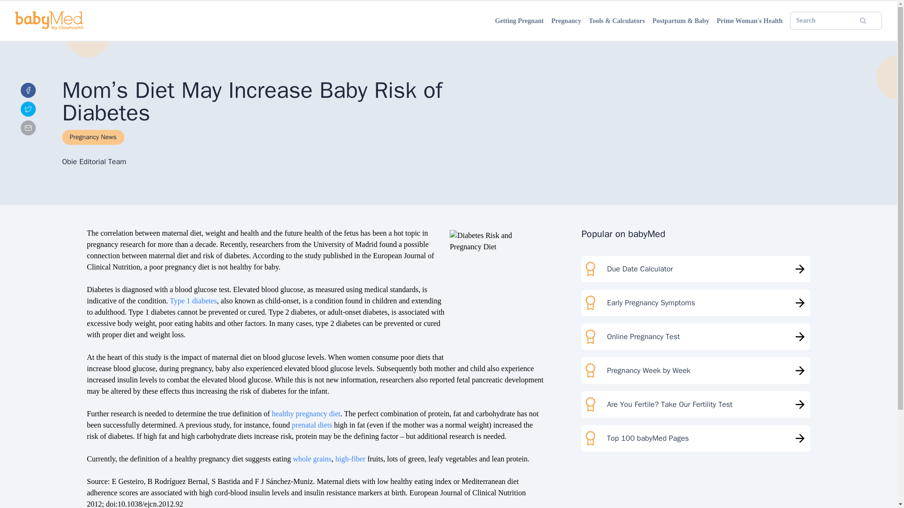 The image size is (904, 508). What do you see at coordinates (312, 458) in the screenshot?
I see `whole grains` at bounding box center [312, 458].